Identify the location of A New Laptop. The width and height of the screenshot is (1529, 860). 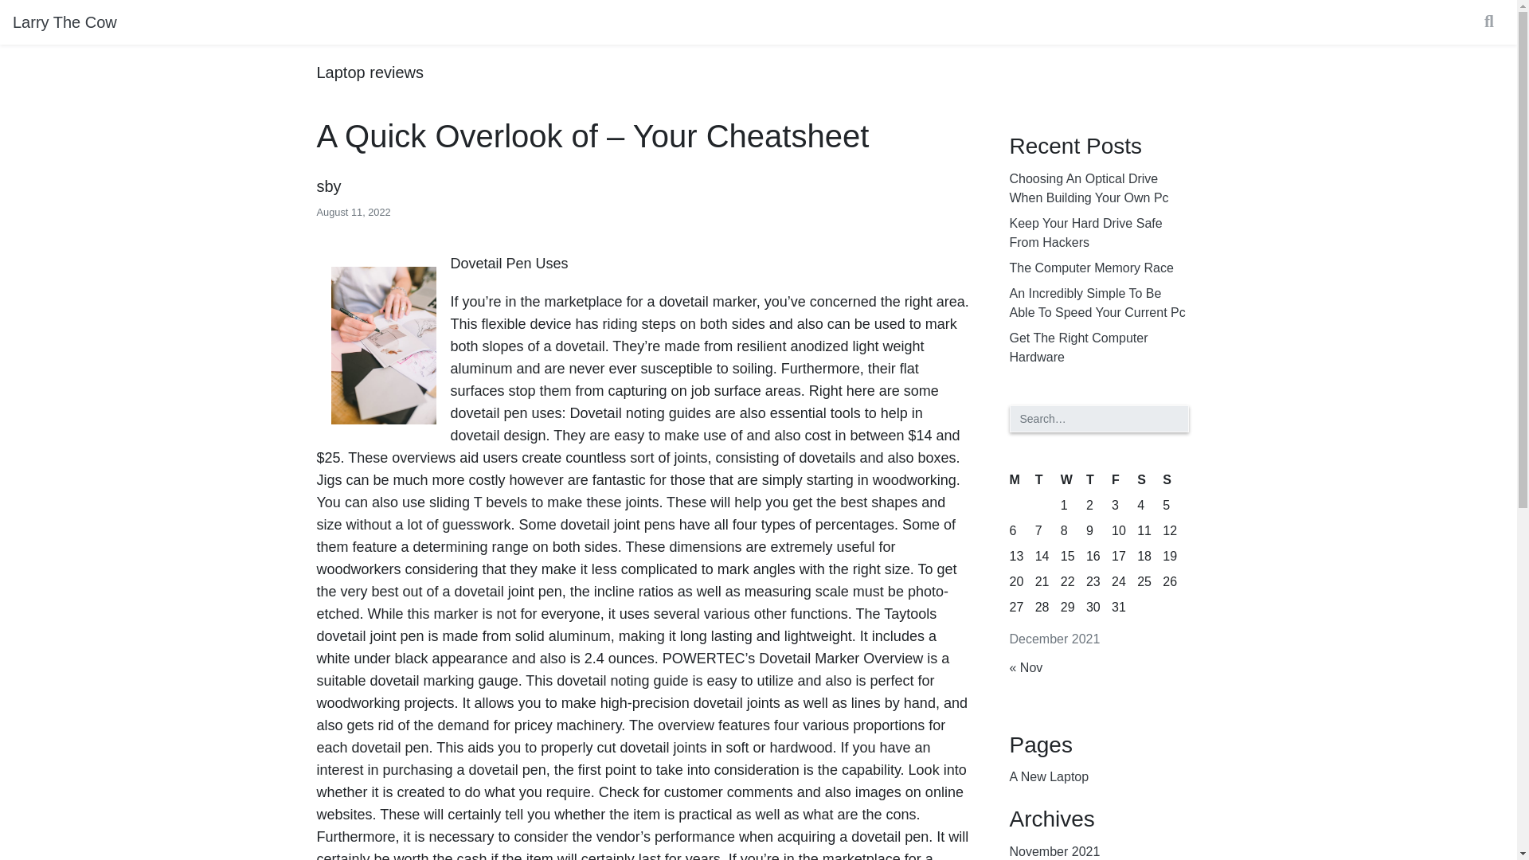
(1049, 777).